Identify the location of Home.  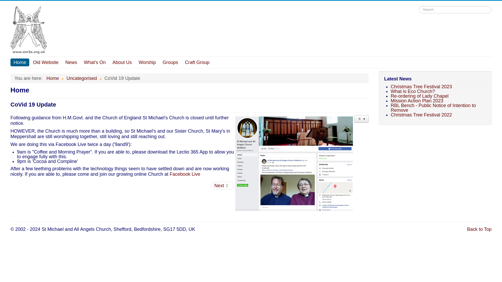
(20, 62).